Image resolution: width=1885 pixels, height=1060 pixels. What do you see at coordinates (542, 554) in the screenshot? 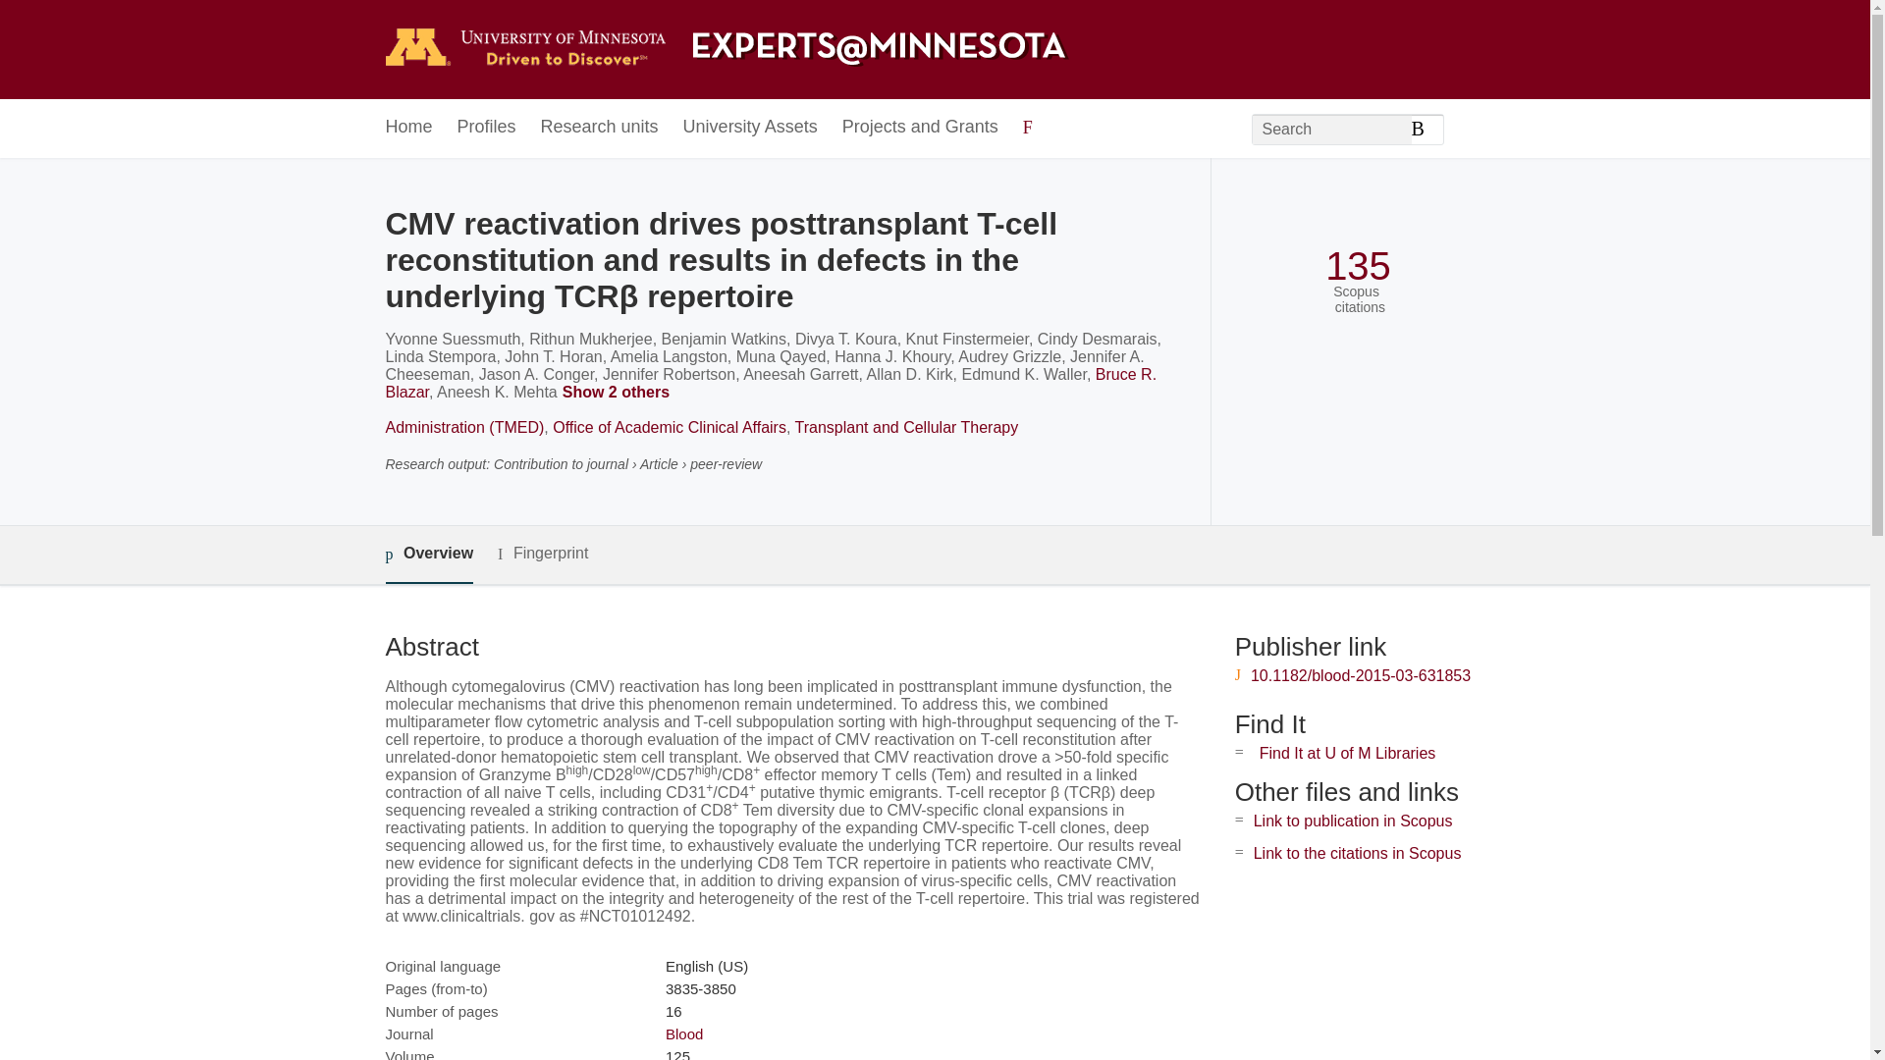
I see `Fingerprint` at bounding box center [542, 554].